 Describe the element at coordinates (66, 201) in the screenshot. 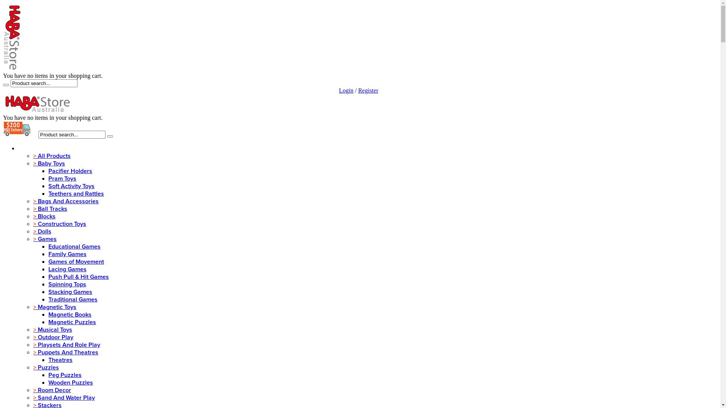

I see `> Bags And Accessories` at that location.